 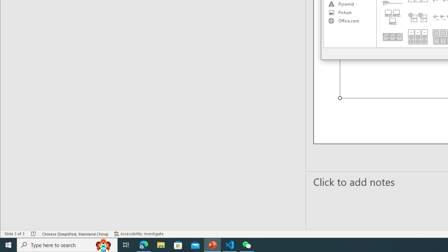 What do you see at coordinates (139, 234) in the screenshot?
I see `Accessibility Checker Accessibility: Investigate` at bounding box center [139, 234].